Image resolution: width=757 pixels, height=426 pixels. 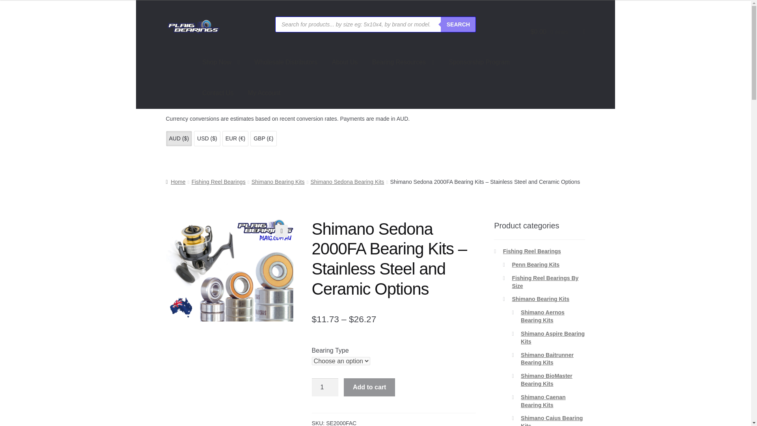 What do you see at coordinates (539, 32) in the screenshot?
I see `Original price:0` at bounding box center [539, 32].